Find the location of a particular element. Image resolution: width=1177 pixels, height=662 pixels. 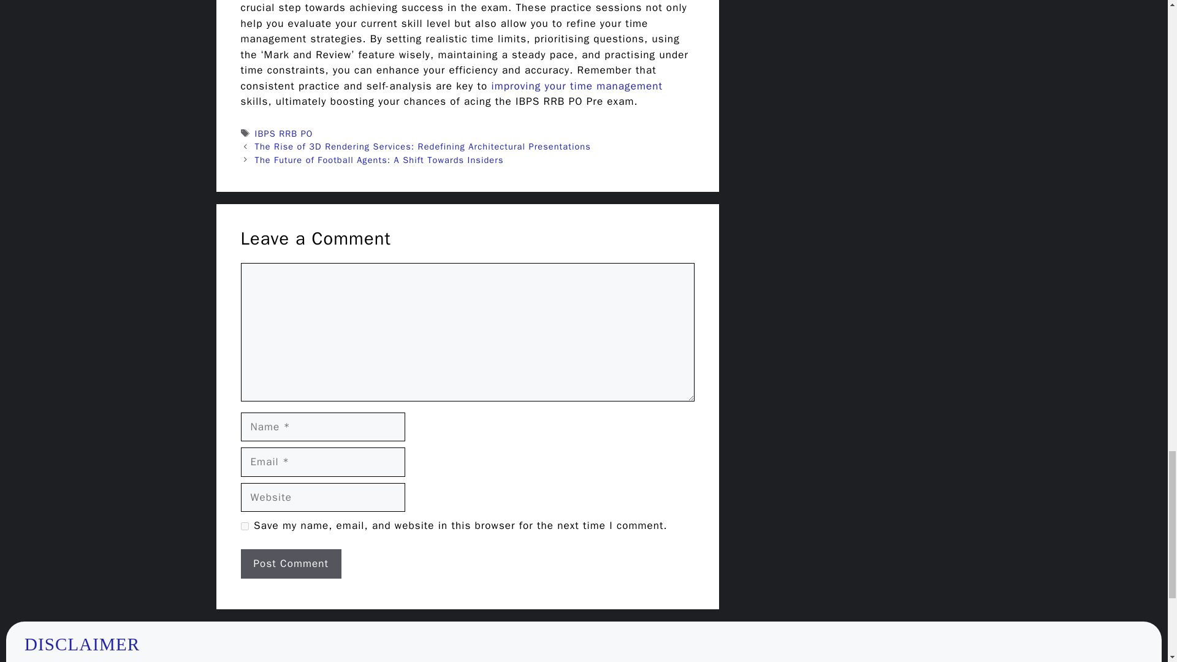

The Future of Football Agents: A Shift Towards Insiders is located at coordinates (379, 159).